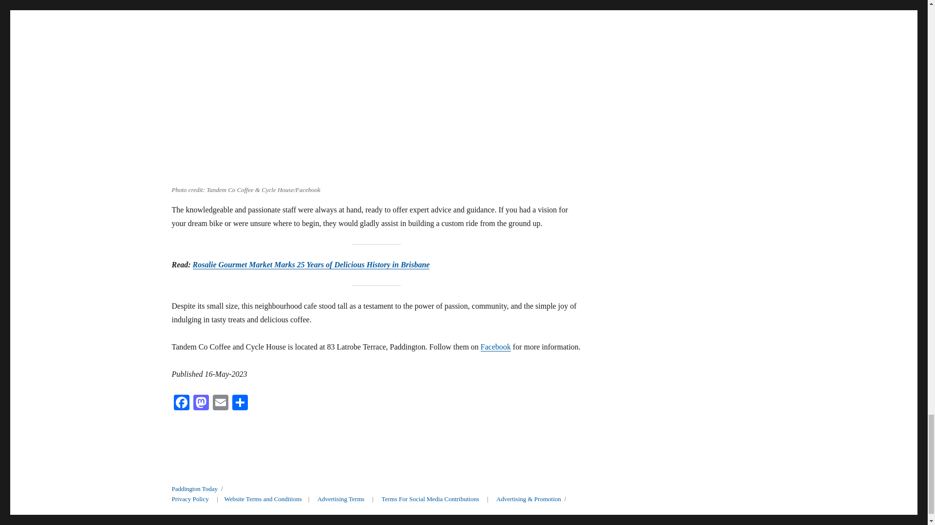 This screenshot has width=935, height=525. I want to click on Privacy Policy, so click(190, 499).